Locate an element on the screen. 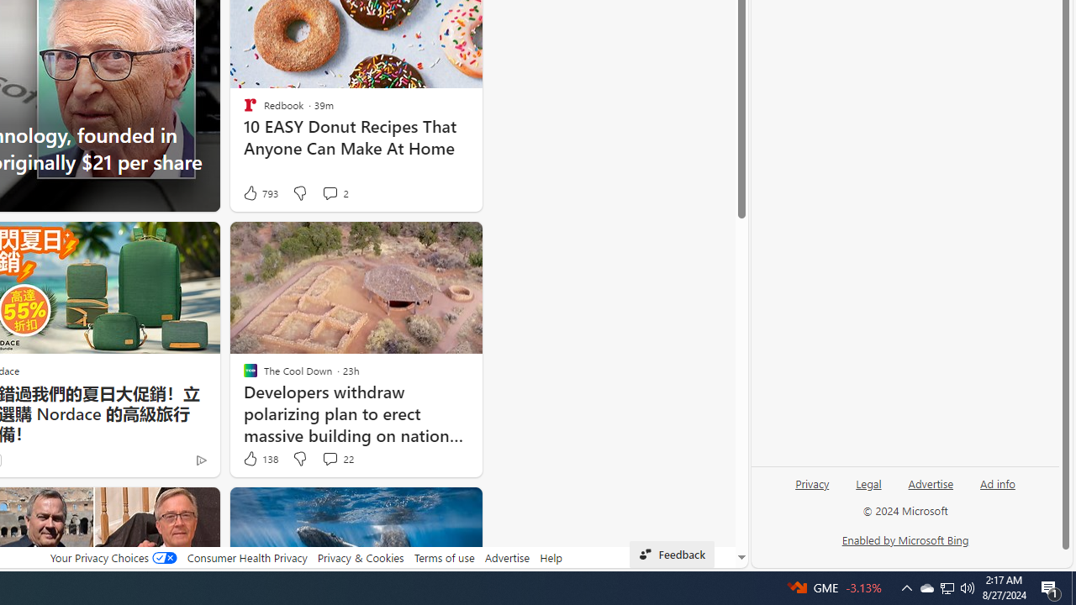 This screenshot has width=1076, height=605. View comments 22 Comment is located at coordinates (336, 459).